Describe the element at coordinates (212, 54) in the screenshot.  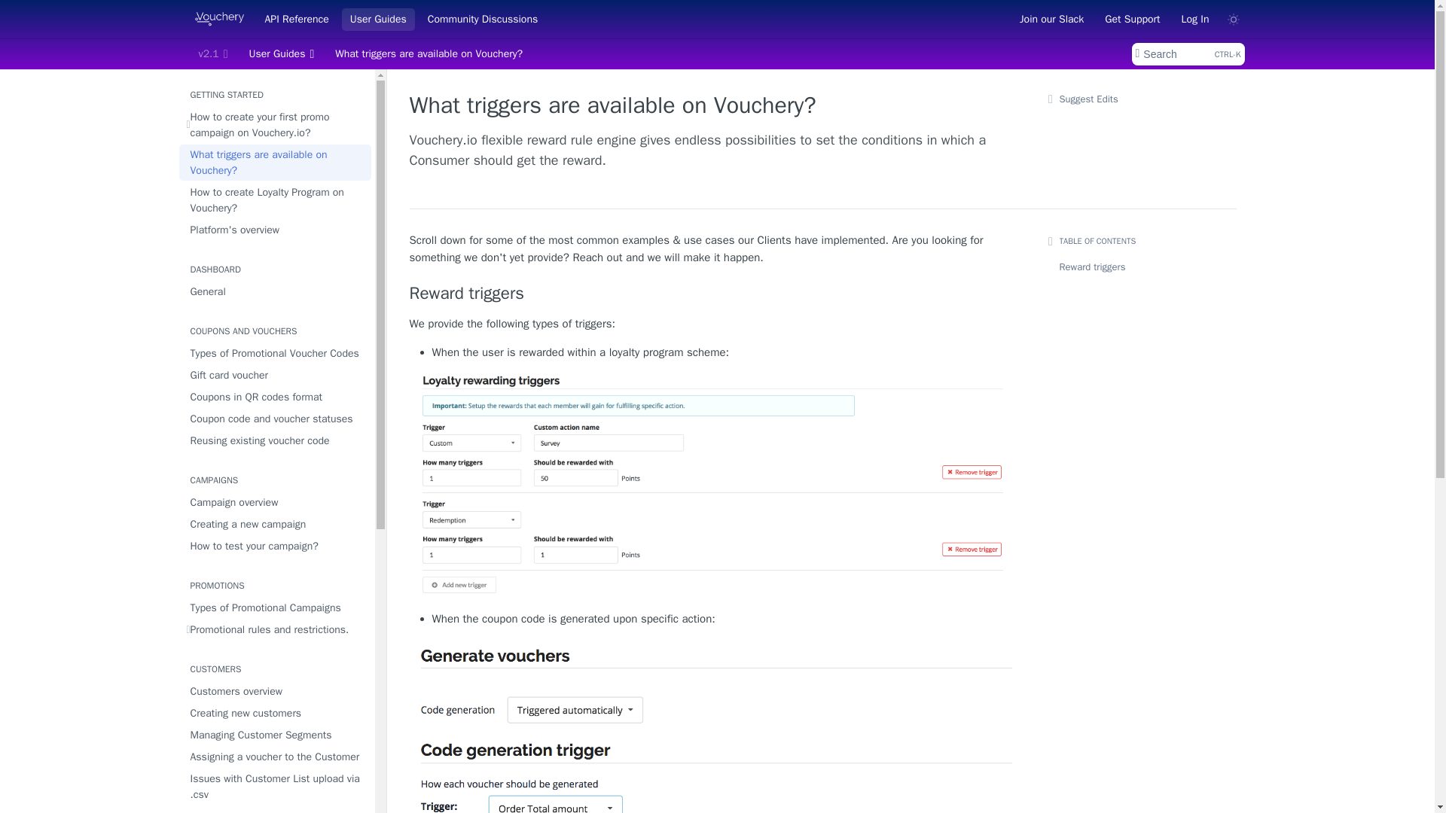
I see `v2.1` at that location.